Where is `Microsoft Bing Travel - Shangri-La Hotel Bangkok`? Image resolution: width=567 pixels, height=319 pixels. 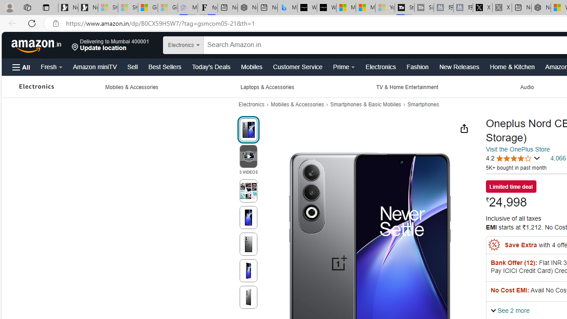 Microsoft Bing Travel - Shangri-La Hotel Bangkok is located at coordinates (287, 8).